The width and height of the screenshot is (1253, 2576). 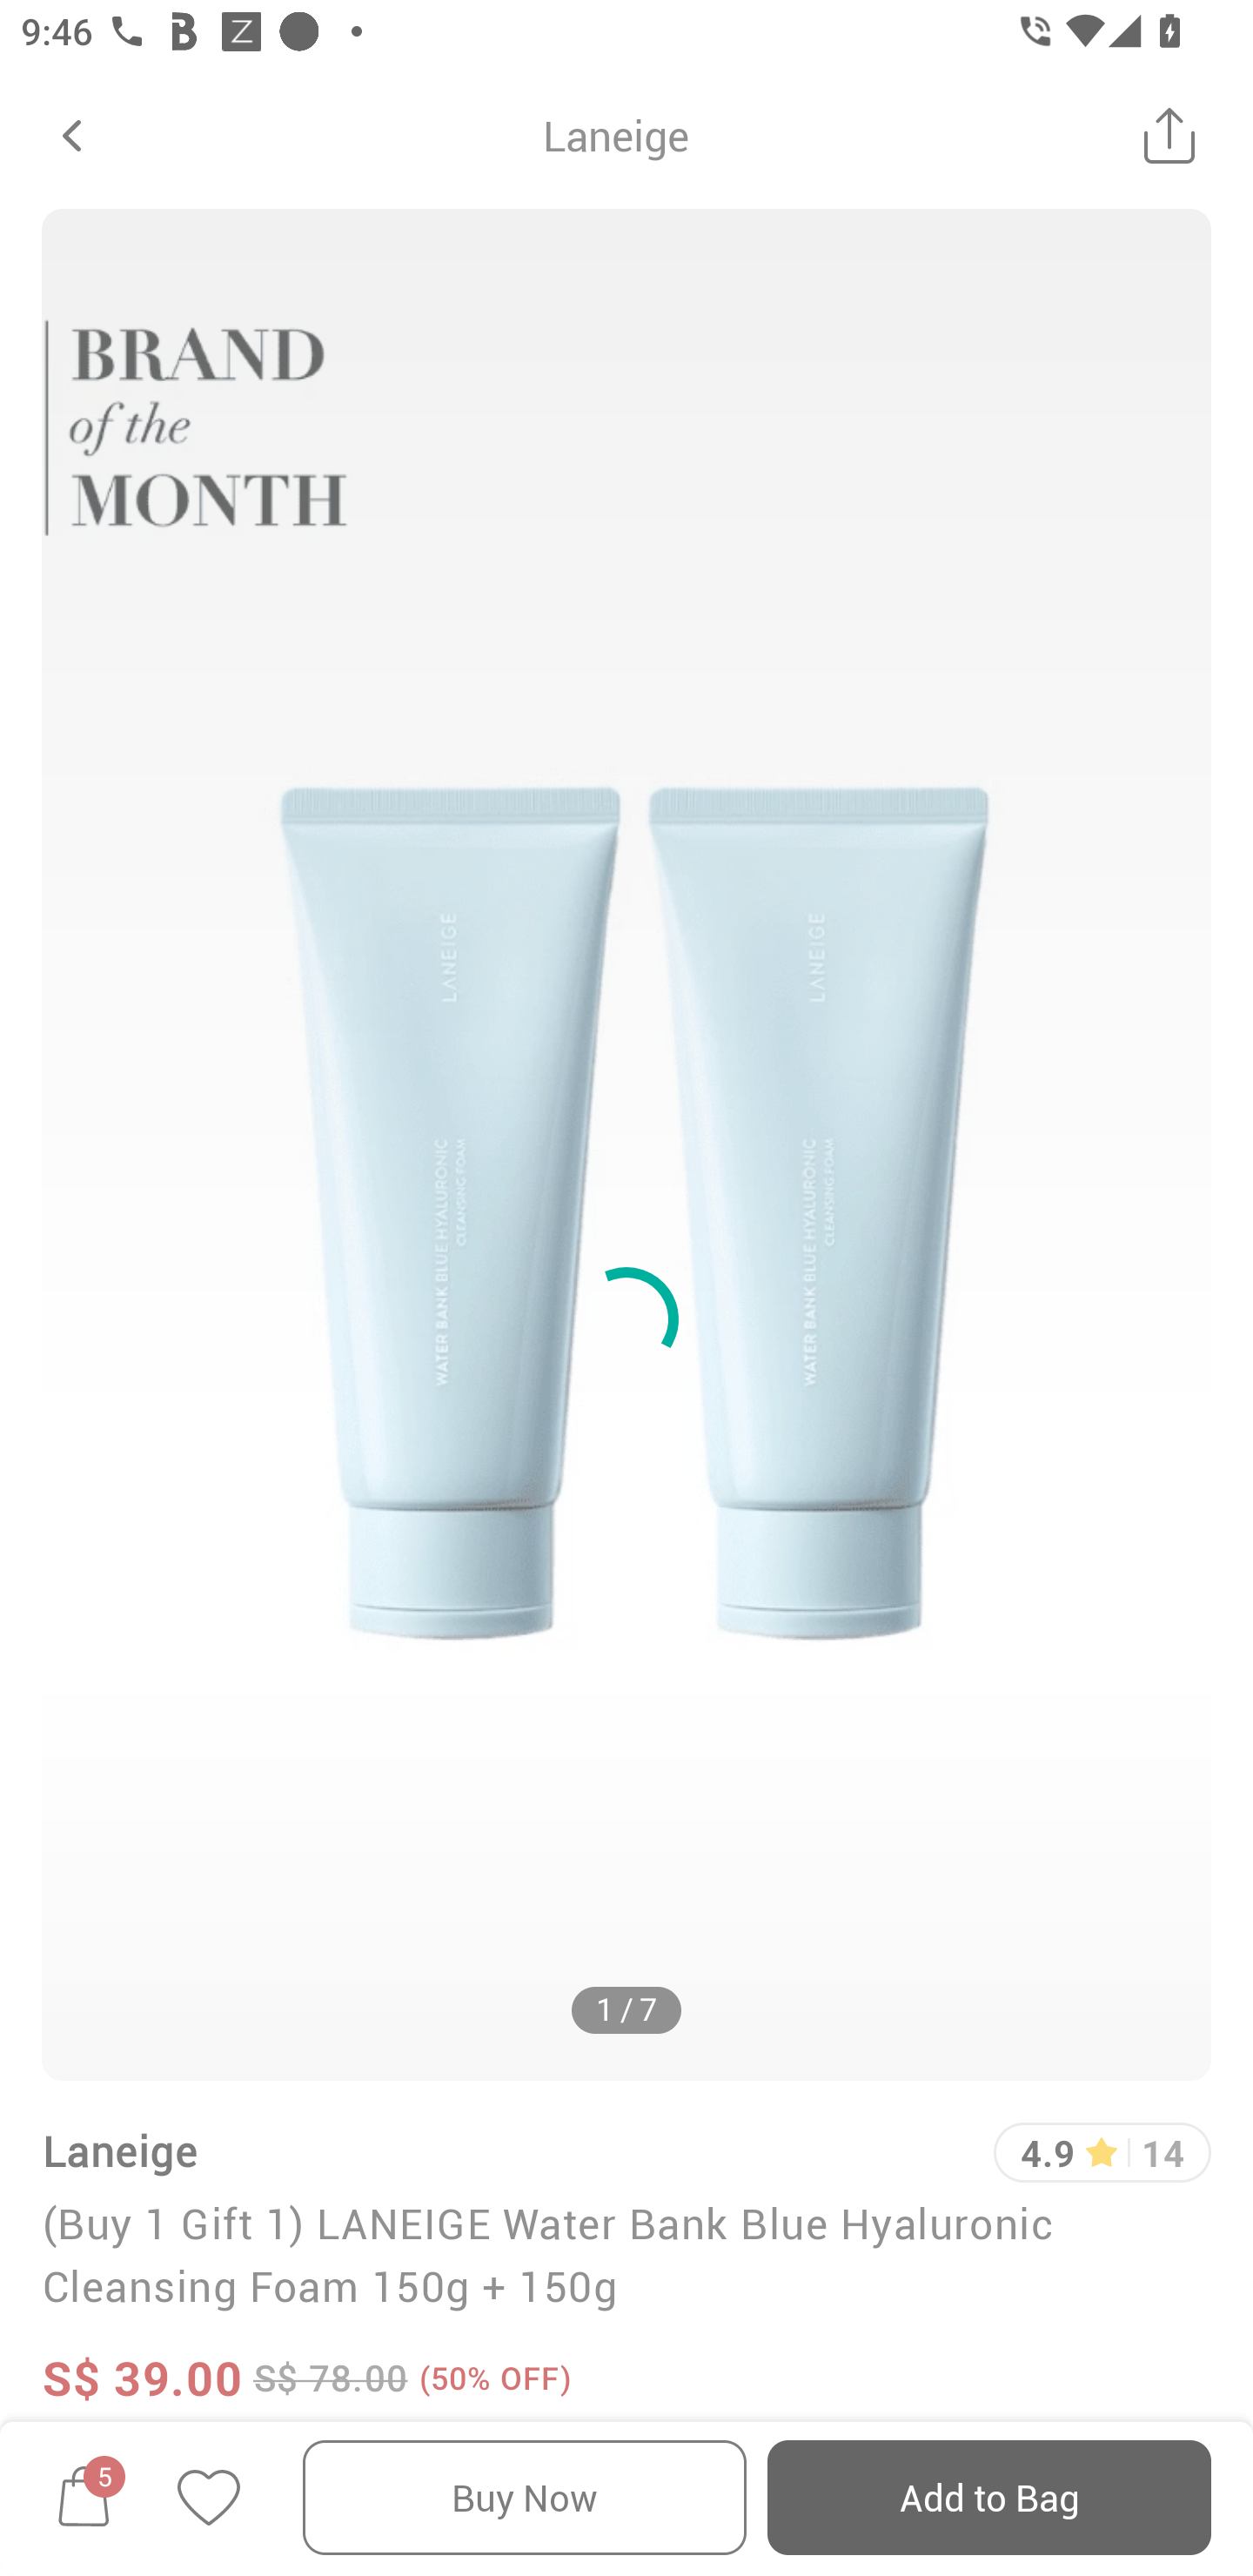 What do you see at coordinates (1102, 2152) in the screenshot?
I see `4.9 14` at bounding box center [1102, 2152].